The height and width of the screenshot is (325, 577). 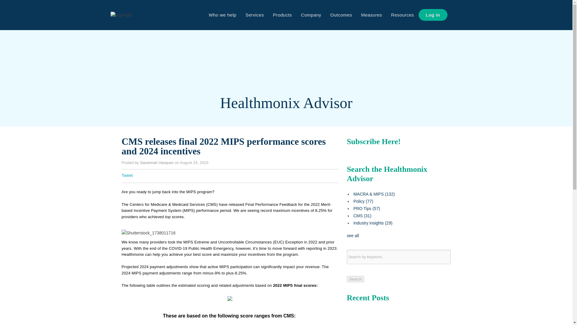 What do you see at coordinates (282, 15) in the screenshot?
I see `Products` at bounding box center [282, 15].